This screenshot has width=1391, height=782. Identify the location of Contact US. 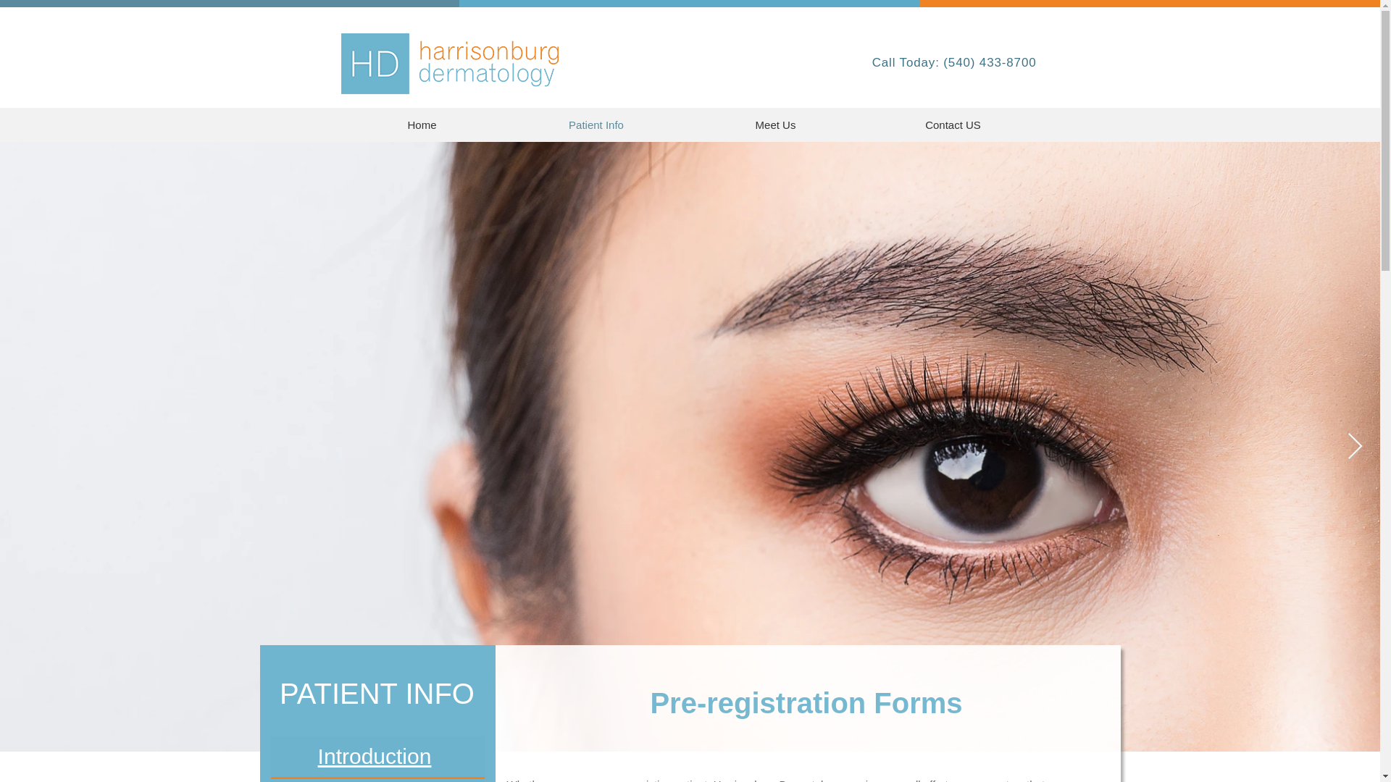
(952, 125).